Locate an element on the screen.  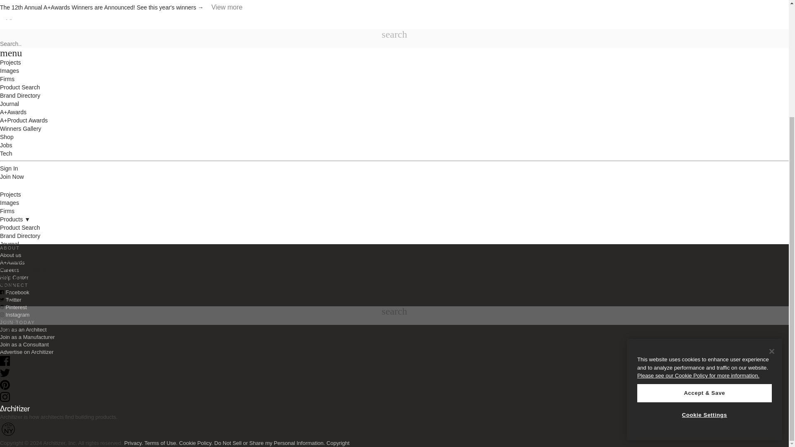
Twitter is located at coordinates (11, 300).